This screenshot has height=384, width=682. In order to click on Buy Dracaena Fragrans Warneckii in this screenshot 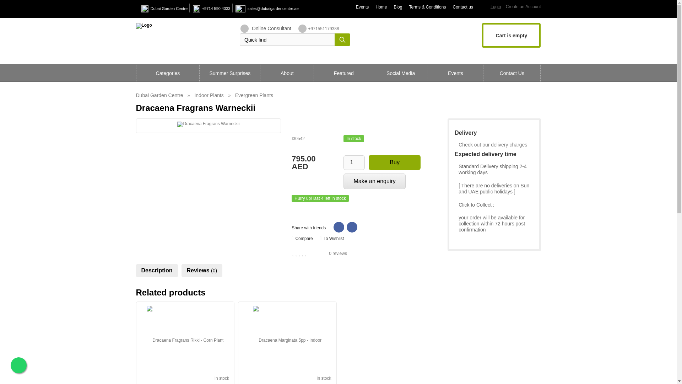, I will do `click(208, 124)`.